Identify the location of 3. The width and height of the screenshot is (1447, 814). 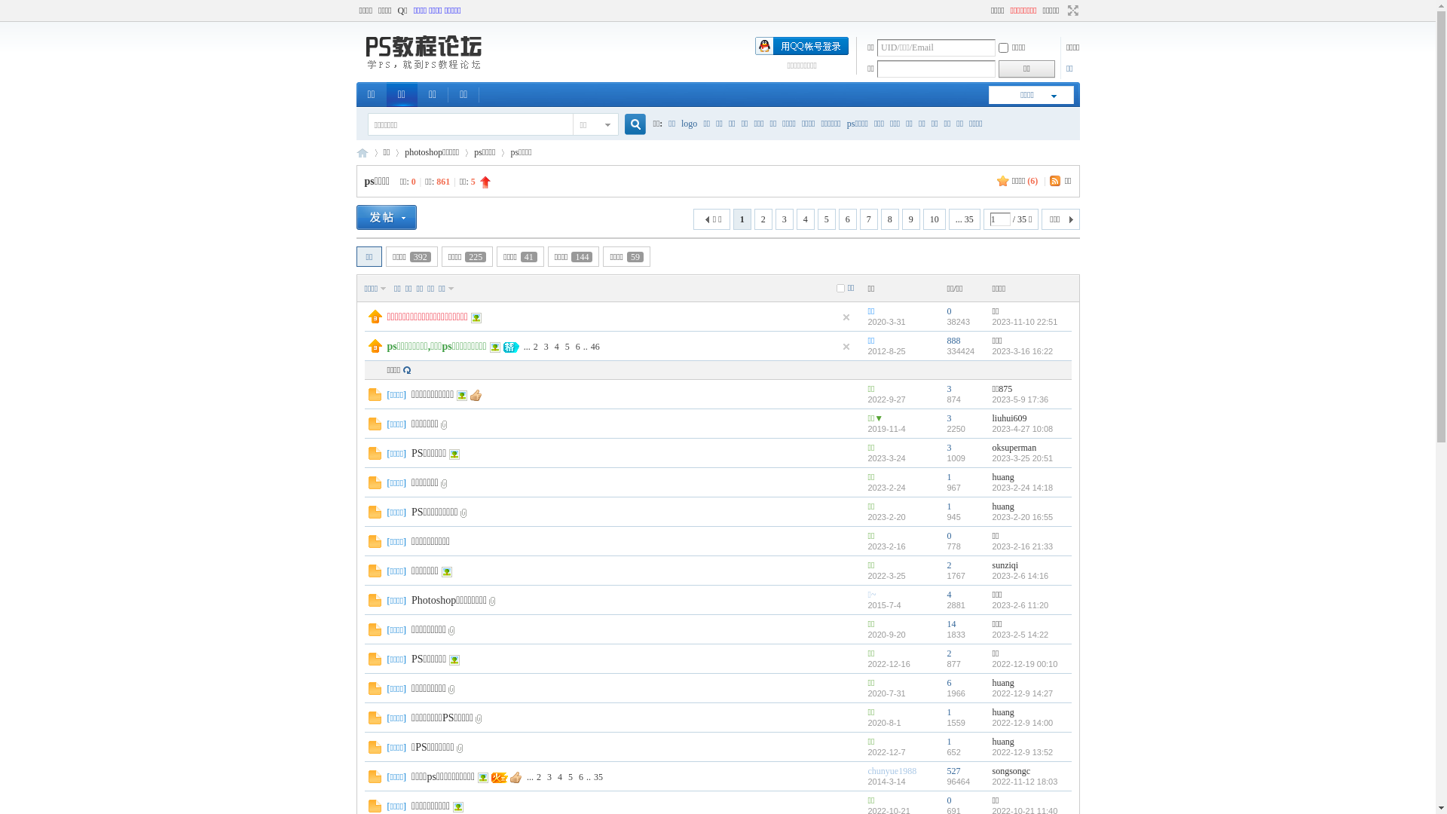
(949, 389).